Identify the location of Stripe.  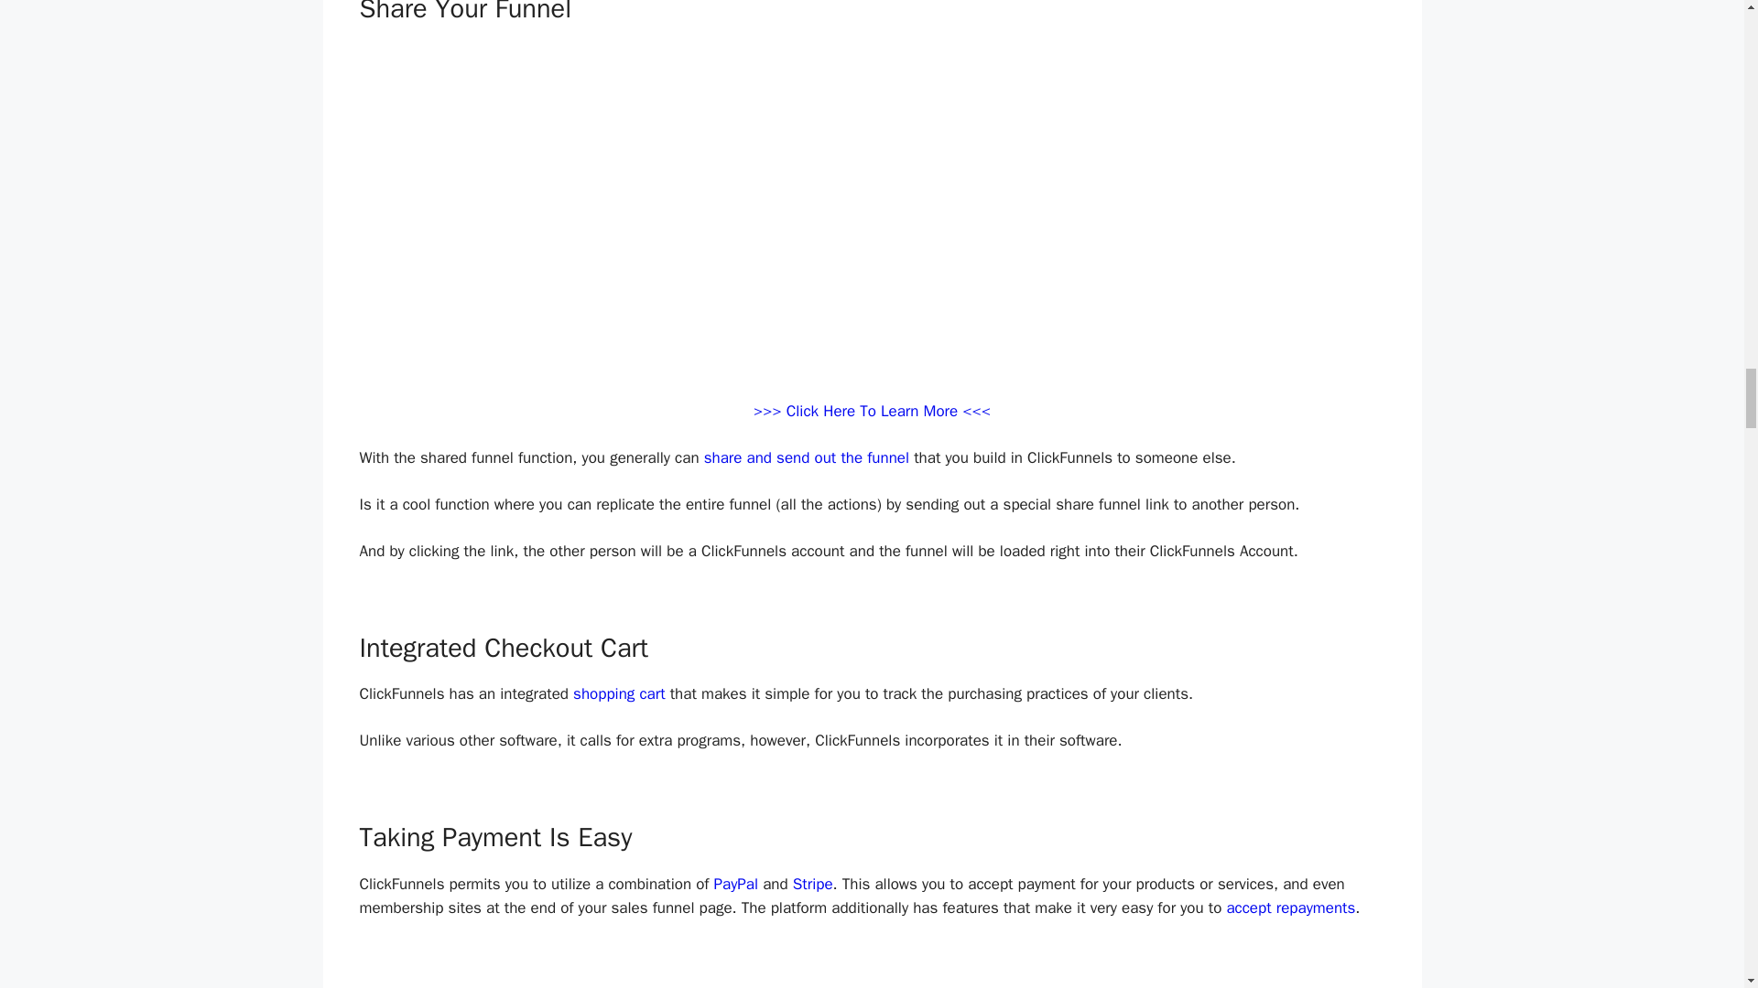
(813, 884).